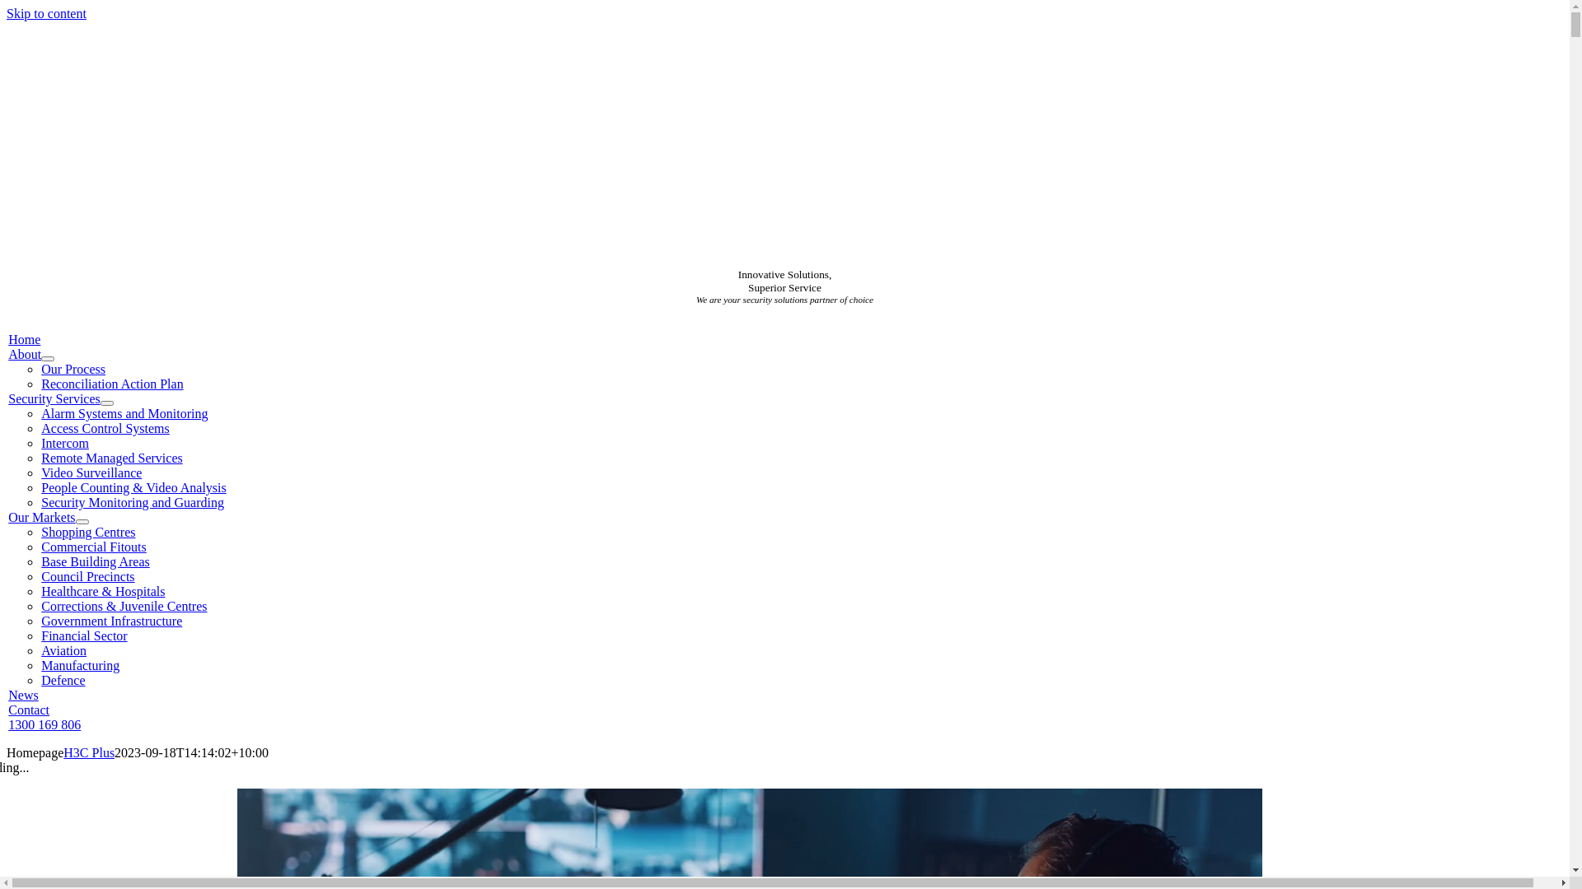 The height and width of the screenshot is (889, 1582). What do you see at coordinates (94, 547) in the screenshot?
I see `Commercial Fitouts` at bounding box center [94, 547].